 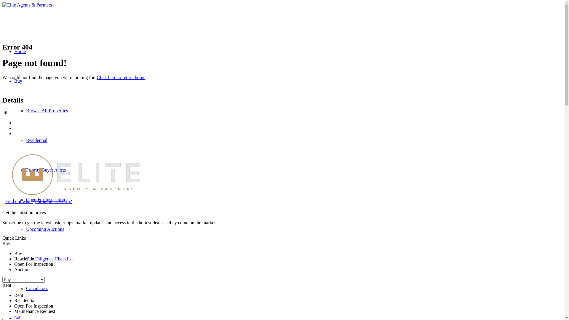 I want to click on Residential, so click(x=37, y=140).